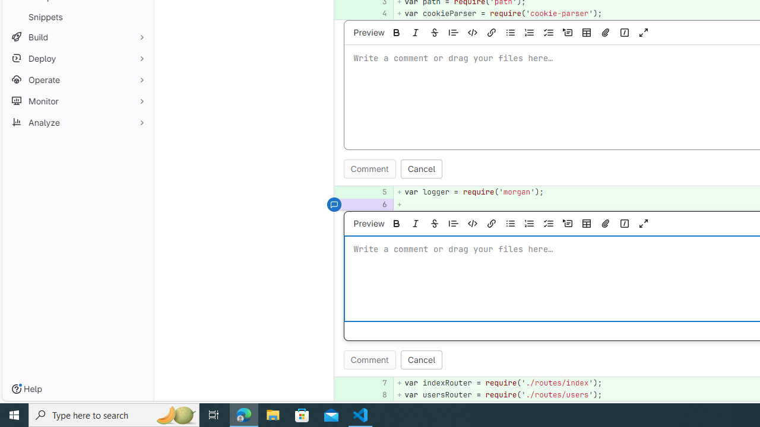  Describe the element at coordinates (334, 395) in the screenshot. I see `Add a comment to this line` at that location.